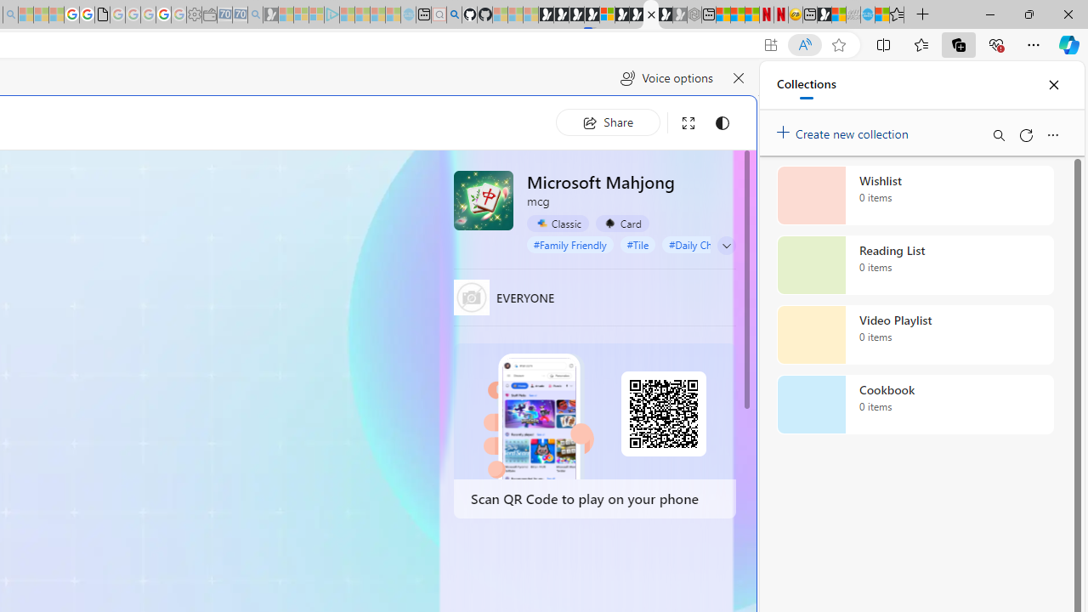  I want to click on Video Playlist collection, 0 items, so click(915, 335).